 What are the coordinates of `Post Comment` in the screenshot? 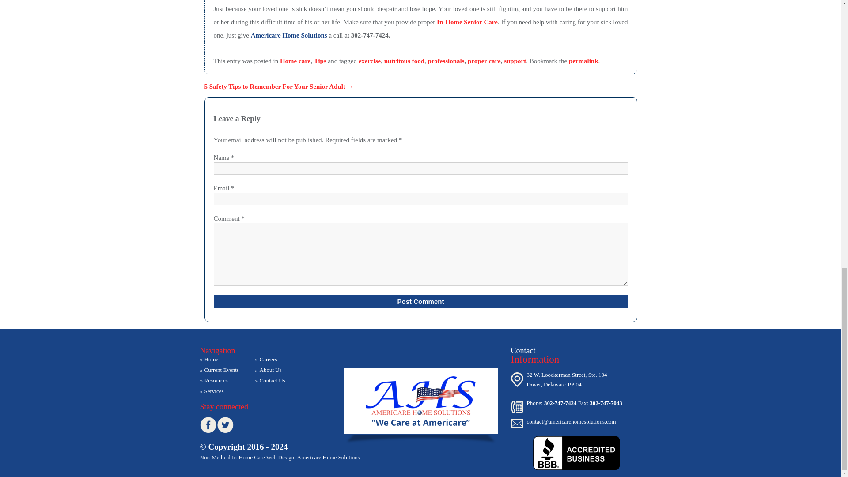 It's located at (420, 301).